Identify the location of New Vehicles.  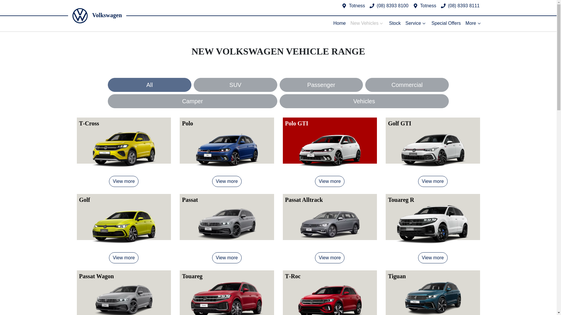
(367, 23).